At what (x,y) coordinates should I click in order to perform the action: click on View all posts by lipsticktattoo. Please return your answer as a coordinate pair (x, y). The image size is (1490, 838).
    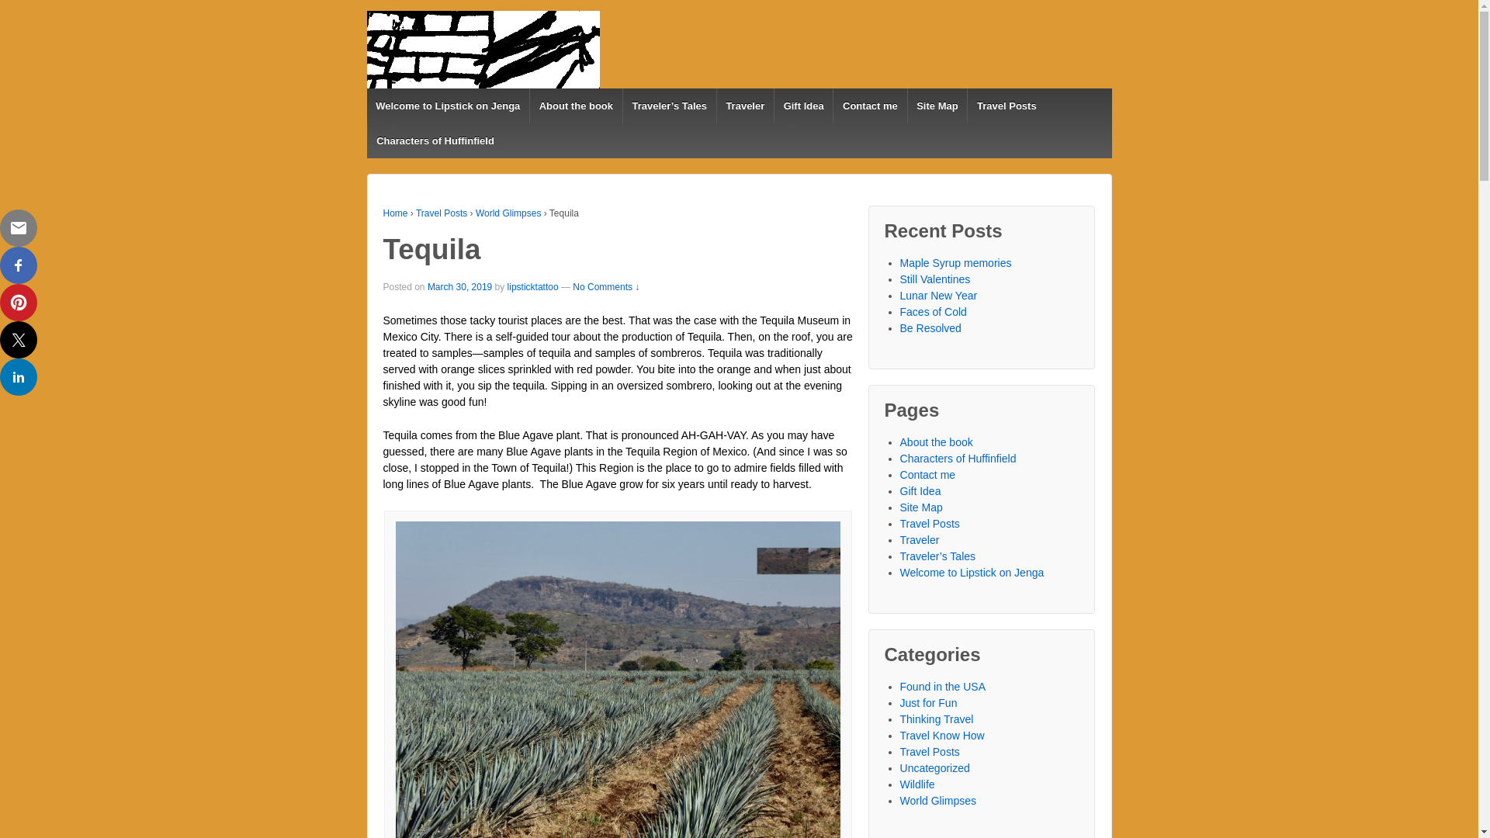
    Looking at the image, I should click on (533, 286).